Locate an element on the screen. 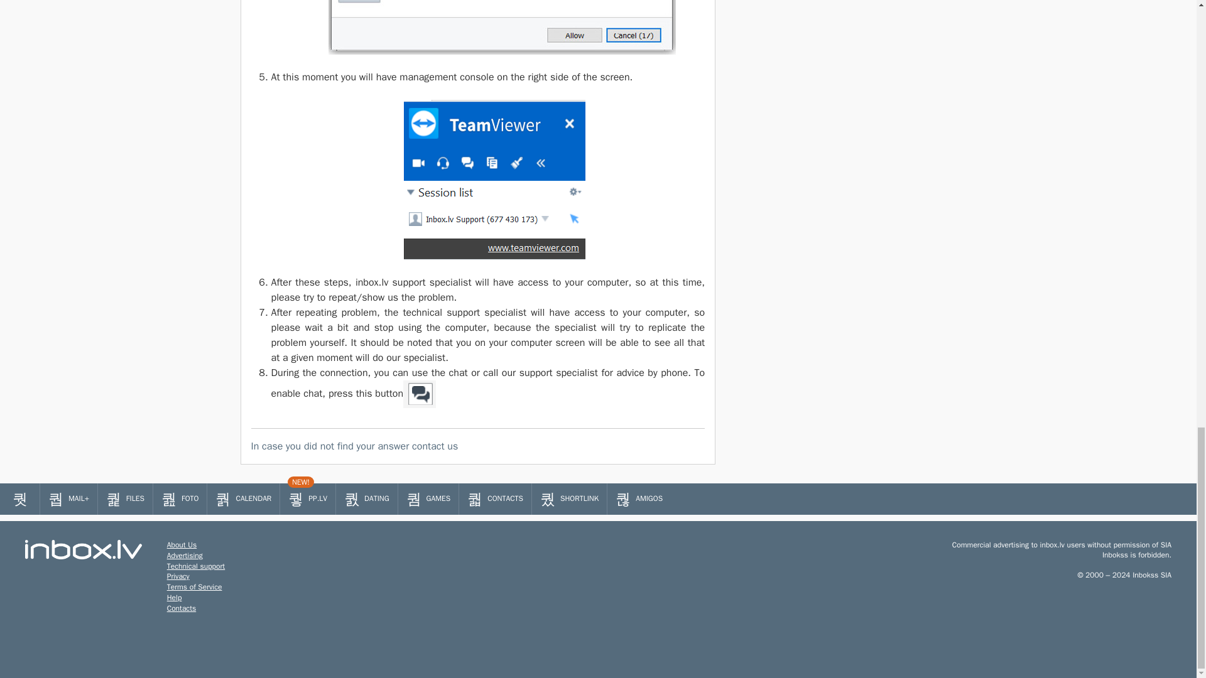 This screenshot has width=1206, height=678. GAMES is located at coordinates (428, 498).